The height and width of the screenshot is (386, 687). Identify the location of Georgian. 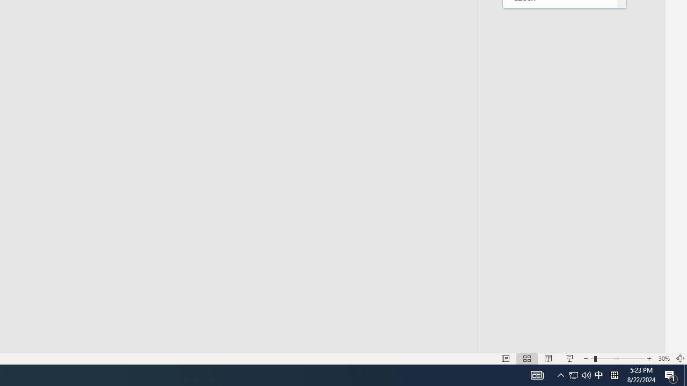
(559, 348).